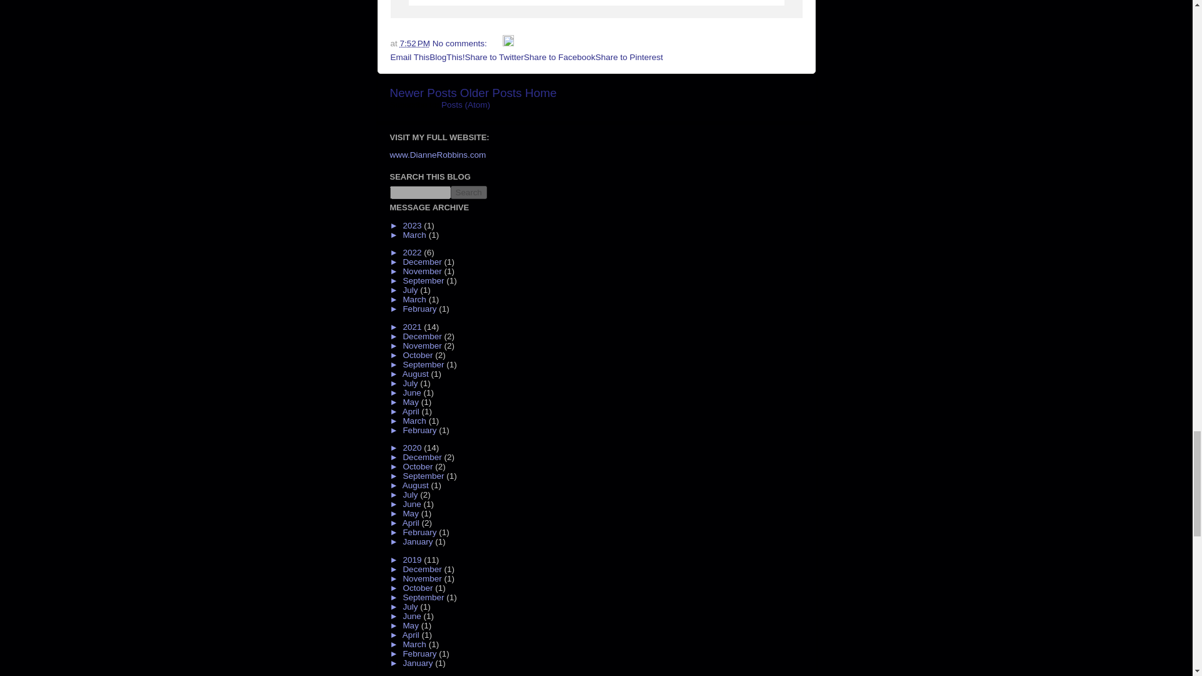  I want to click on Newer Posts, so click(423, 93).